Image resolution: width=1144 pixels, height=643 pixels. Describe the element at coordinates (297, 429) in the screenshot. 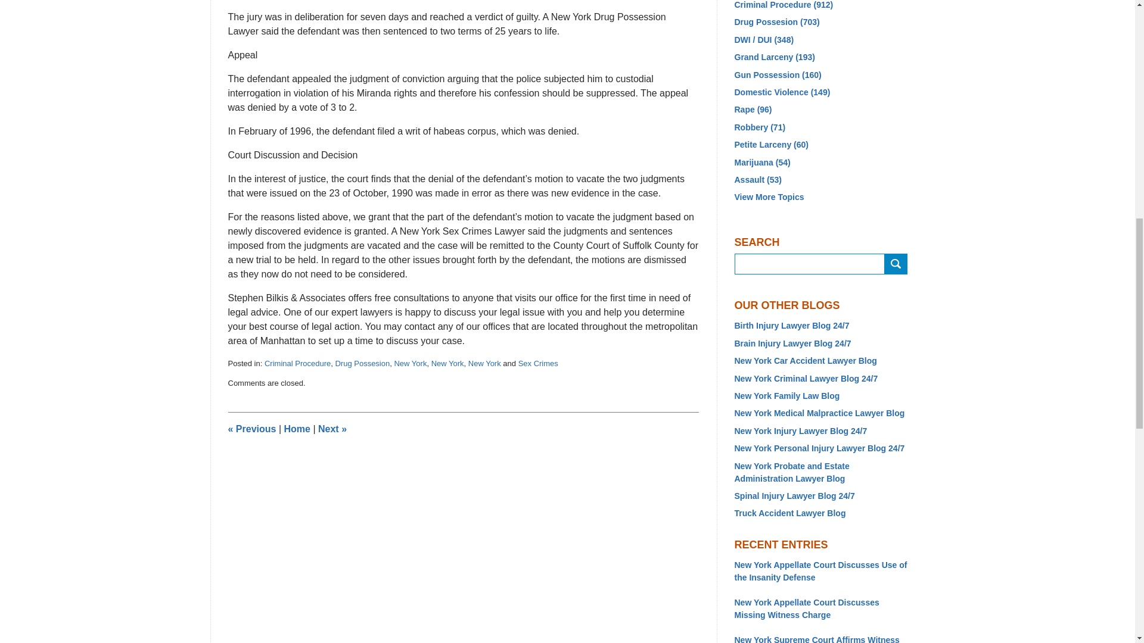

I see `Home` at that location.